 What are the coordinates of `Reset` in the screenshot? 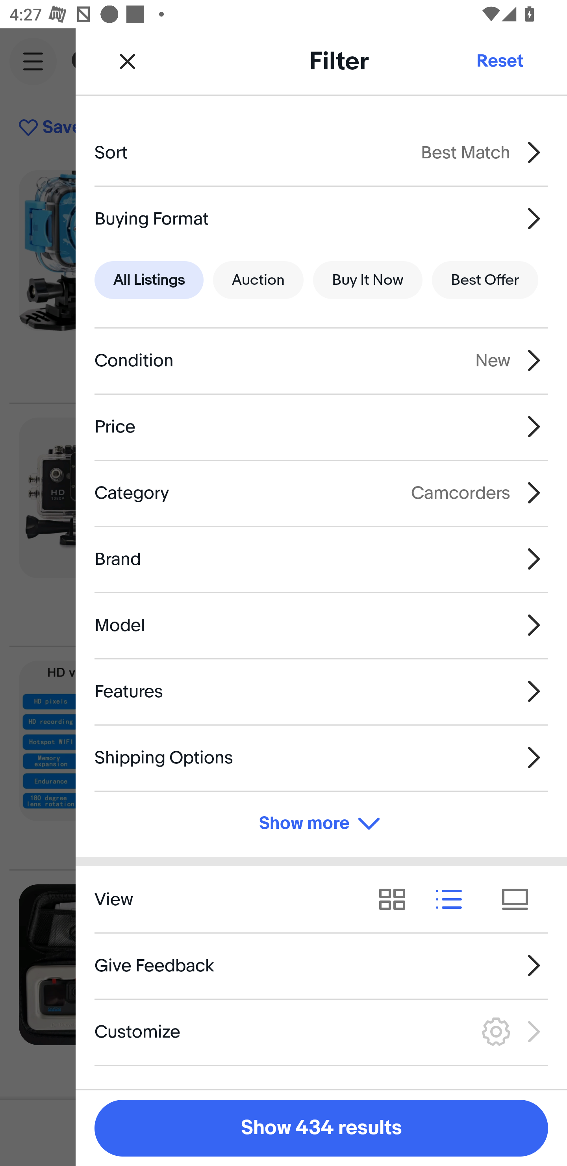 It's located at (499, 61).